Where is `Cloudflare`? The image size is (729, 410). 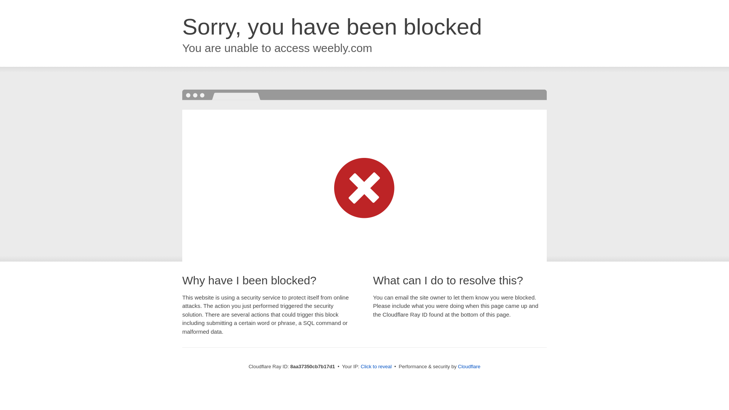
Cloudflare is located at coordinates (469, 366).